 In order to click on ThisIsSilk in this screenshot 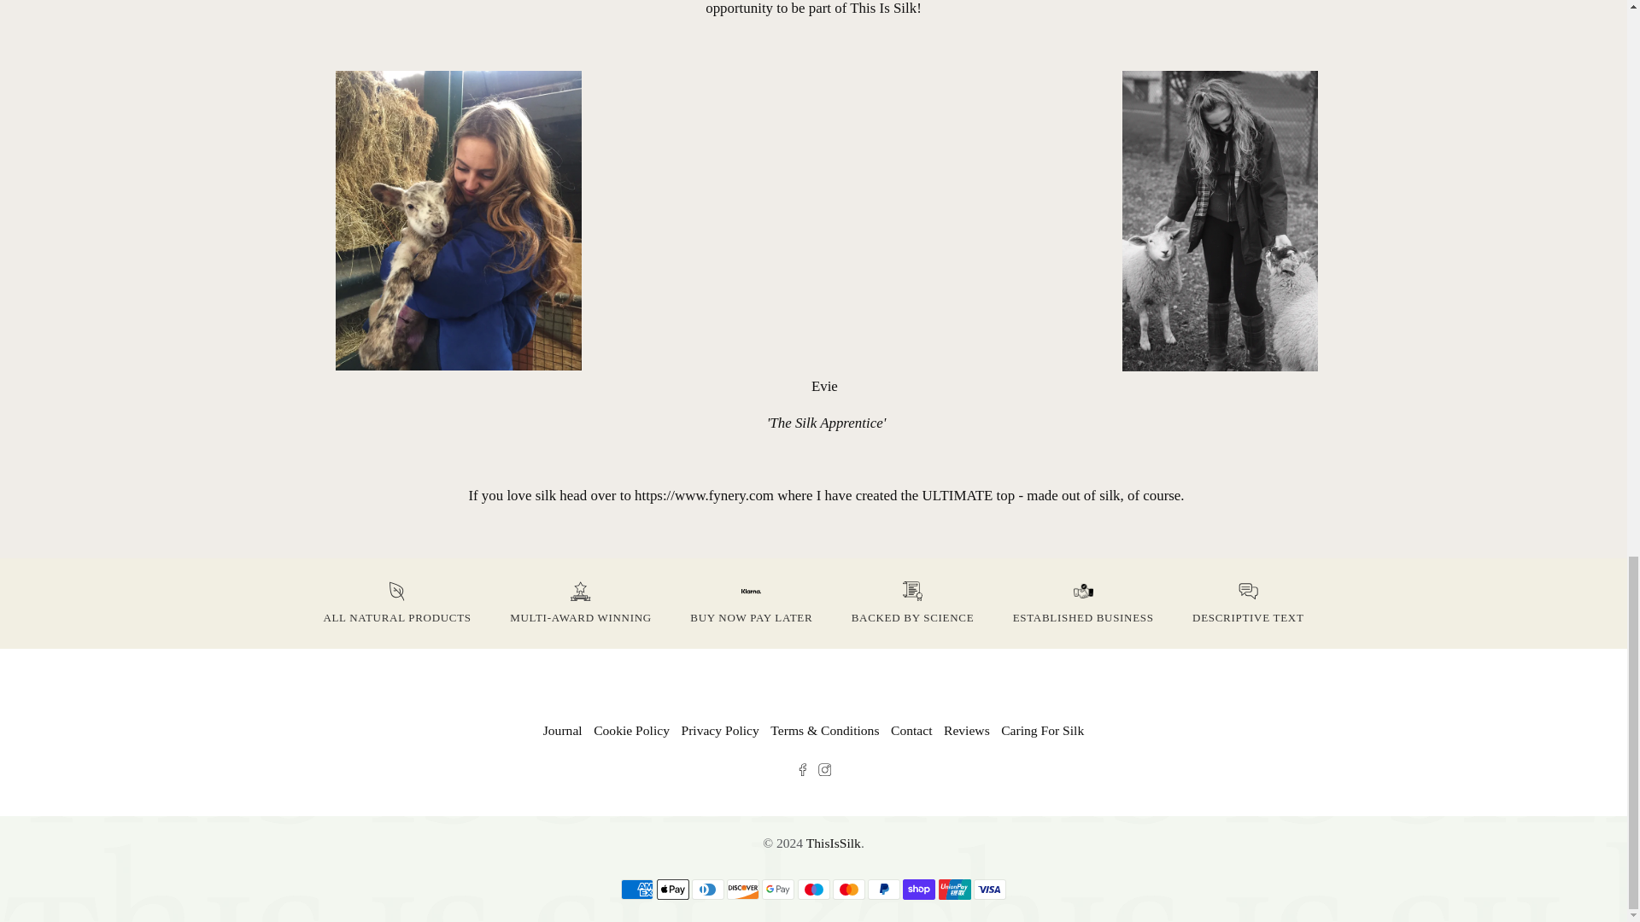, I will do `click(813, 681)`.